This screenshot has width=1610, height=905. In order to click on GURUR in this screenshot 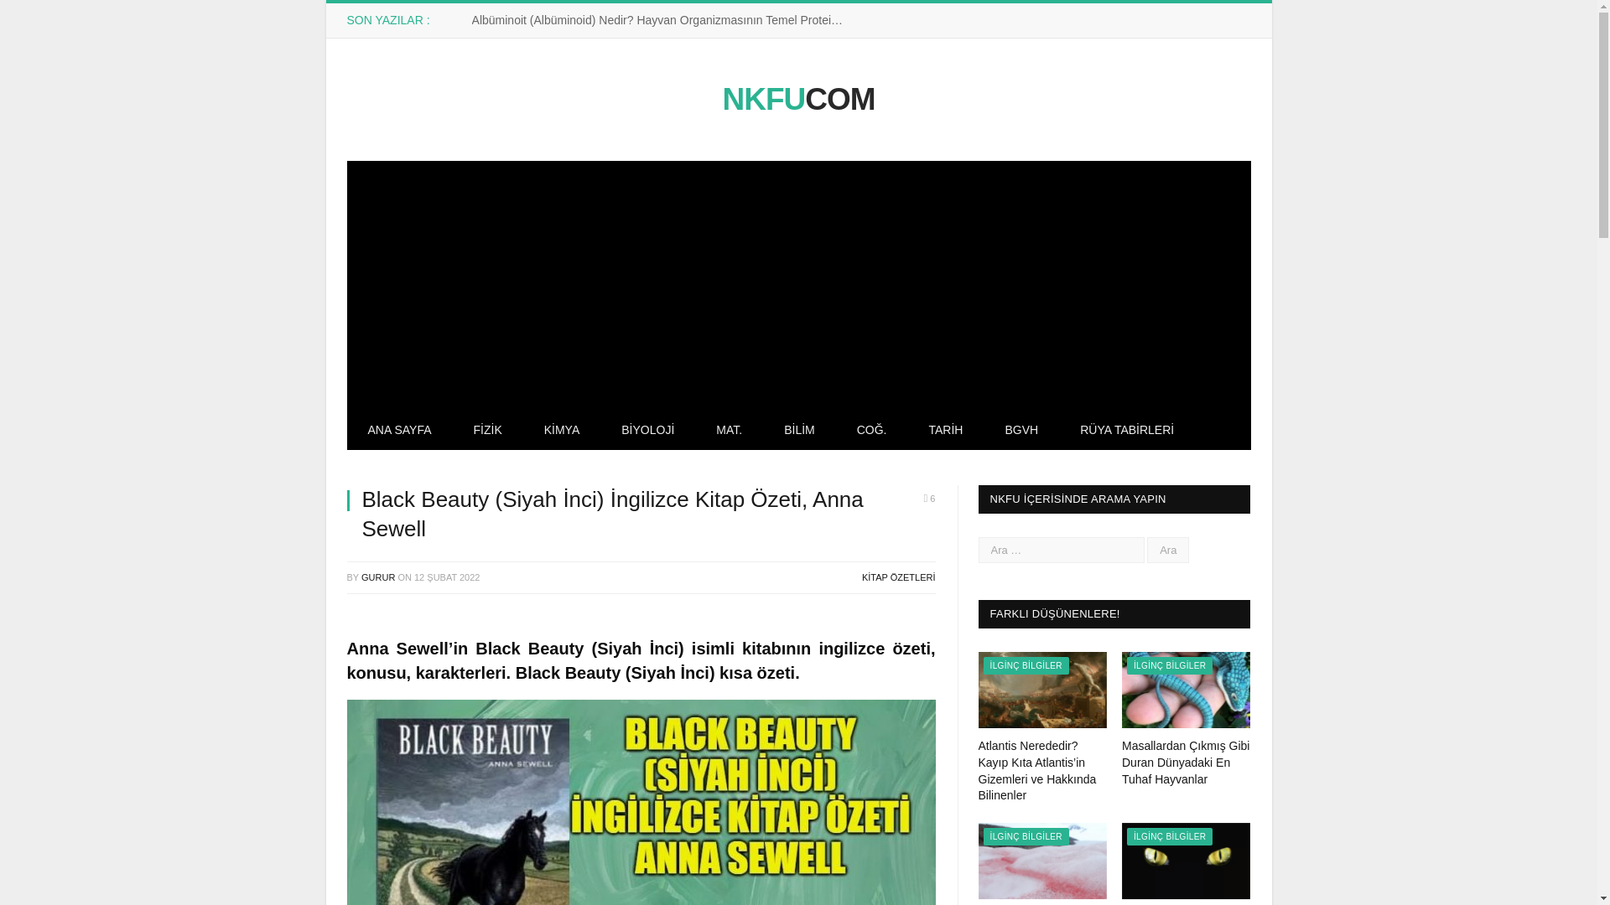, I will do `click(377, 577)`.